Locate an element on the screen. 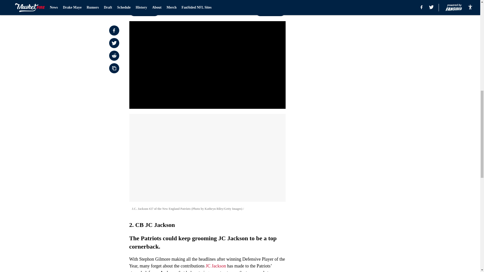  Next is located at coordinates (270, 11).